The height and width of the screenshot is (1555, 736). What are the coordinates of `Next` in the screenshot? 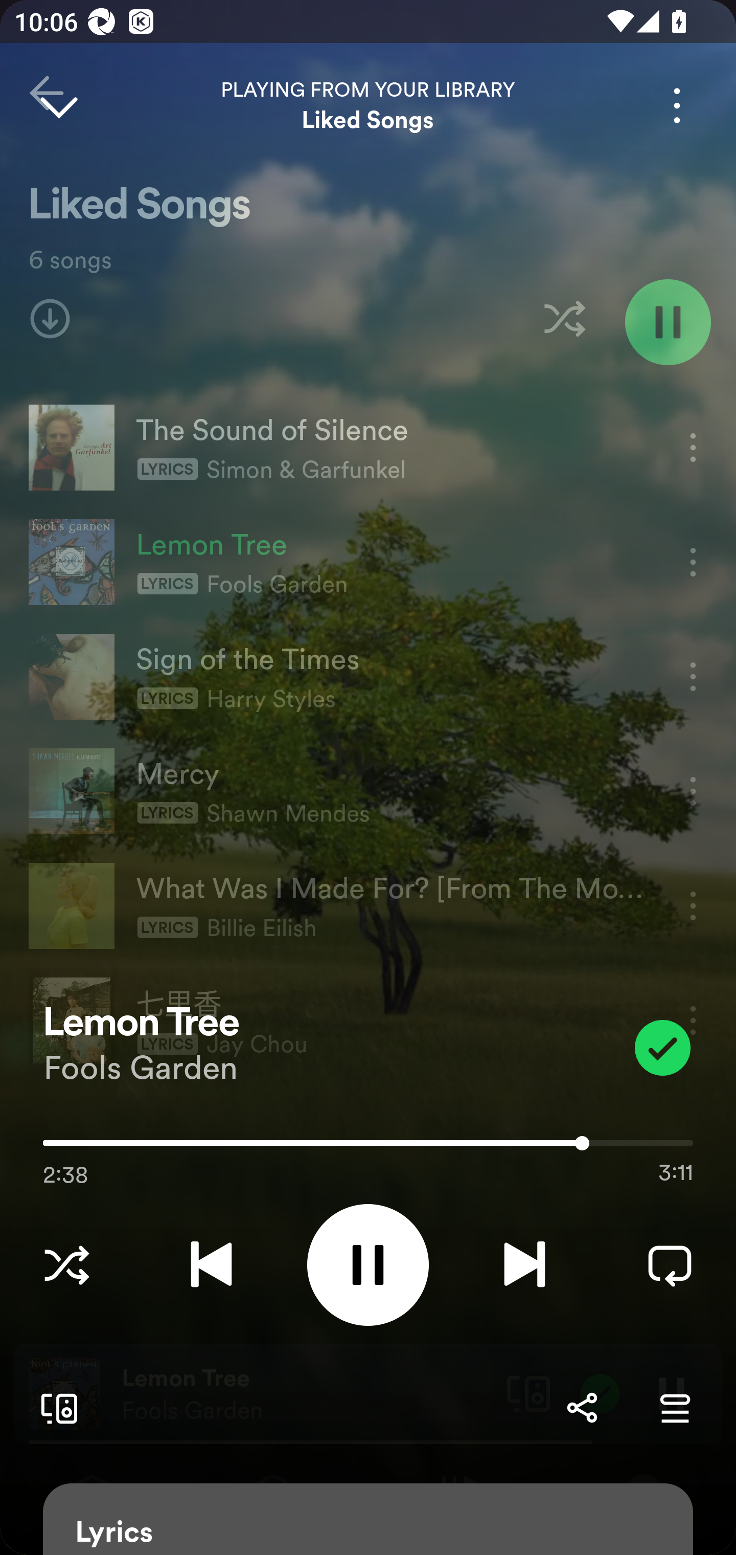 It's located at (524, 1264).